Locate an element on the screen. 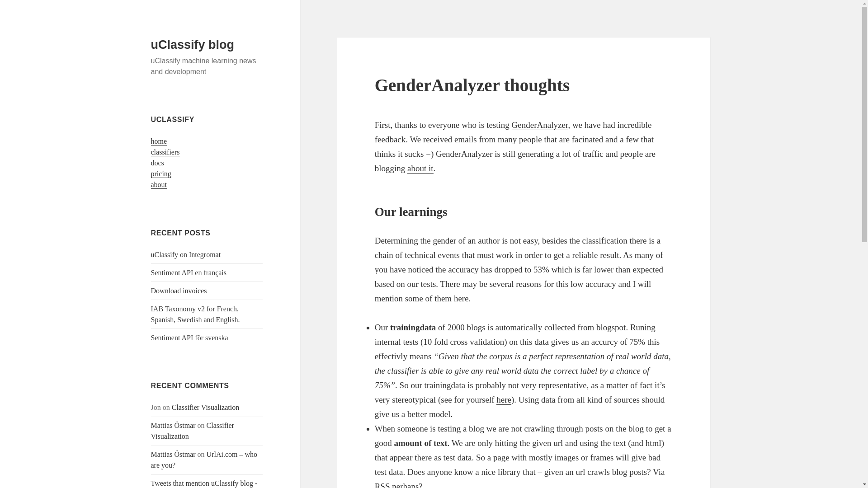 The image size is (868, 488). IAB Taxonomy v2 for French, Spanish, Swedish and English. is located at coordinates (195, 314).